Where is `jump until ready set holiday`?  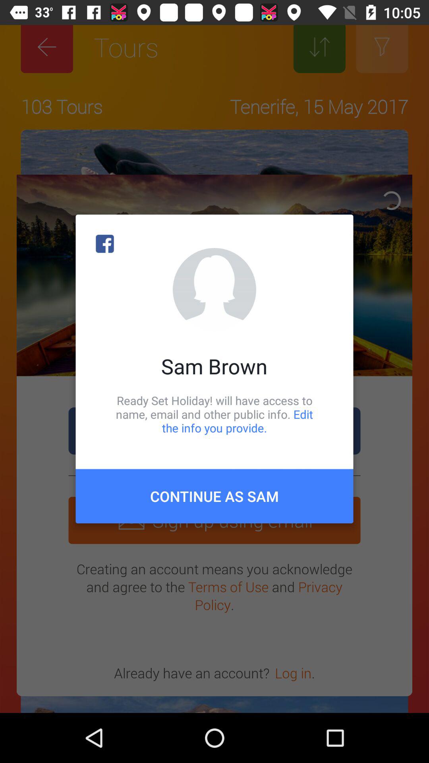
jump until ready set holiday is located at coordinates (214, 414).